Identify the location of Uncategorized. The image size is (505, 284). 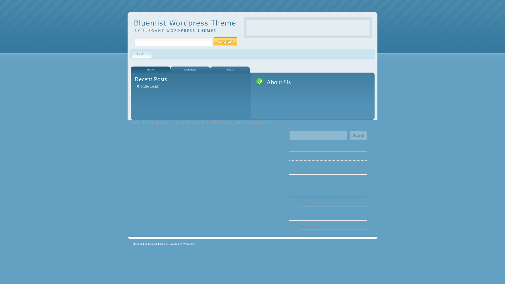
(334, 226).